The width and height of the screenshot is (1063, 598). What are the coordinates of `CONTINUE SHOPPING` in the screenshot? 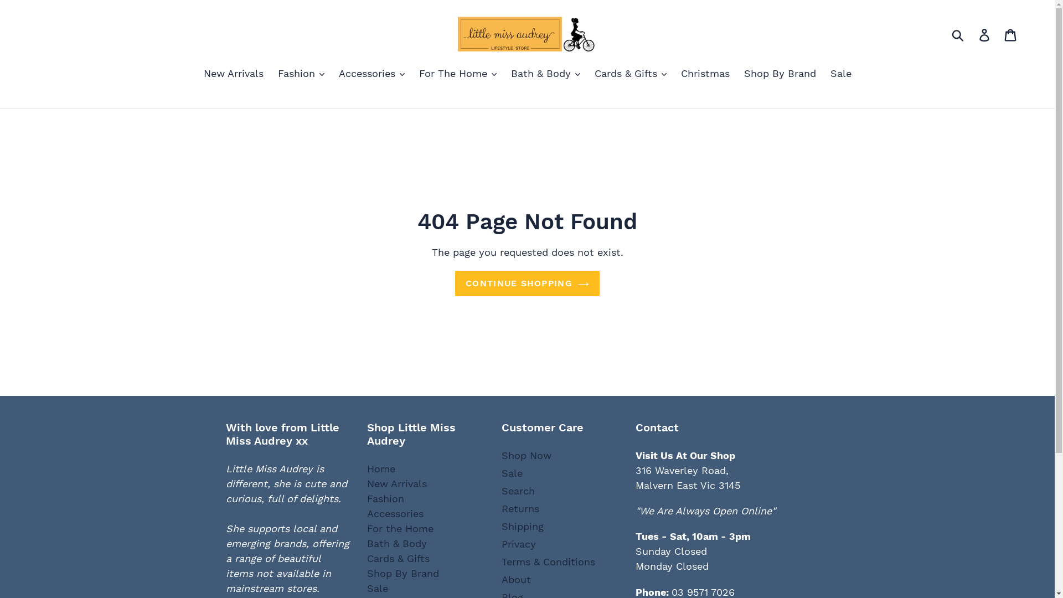 It's located at (527, 283).